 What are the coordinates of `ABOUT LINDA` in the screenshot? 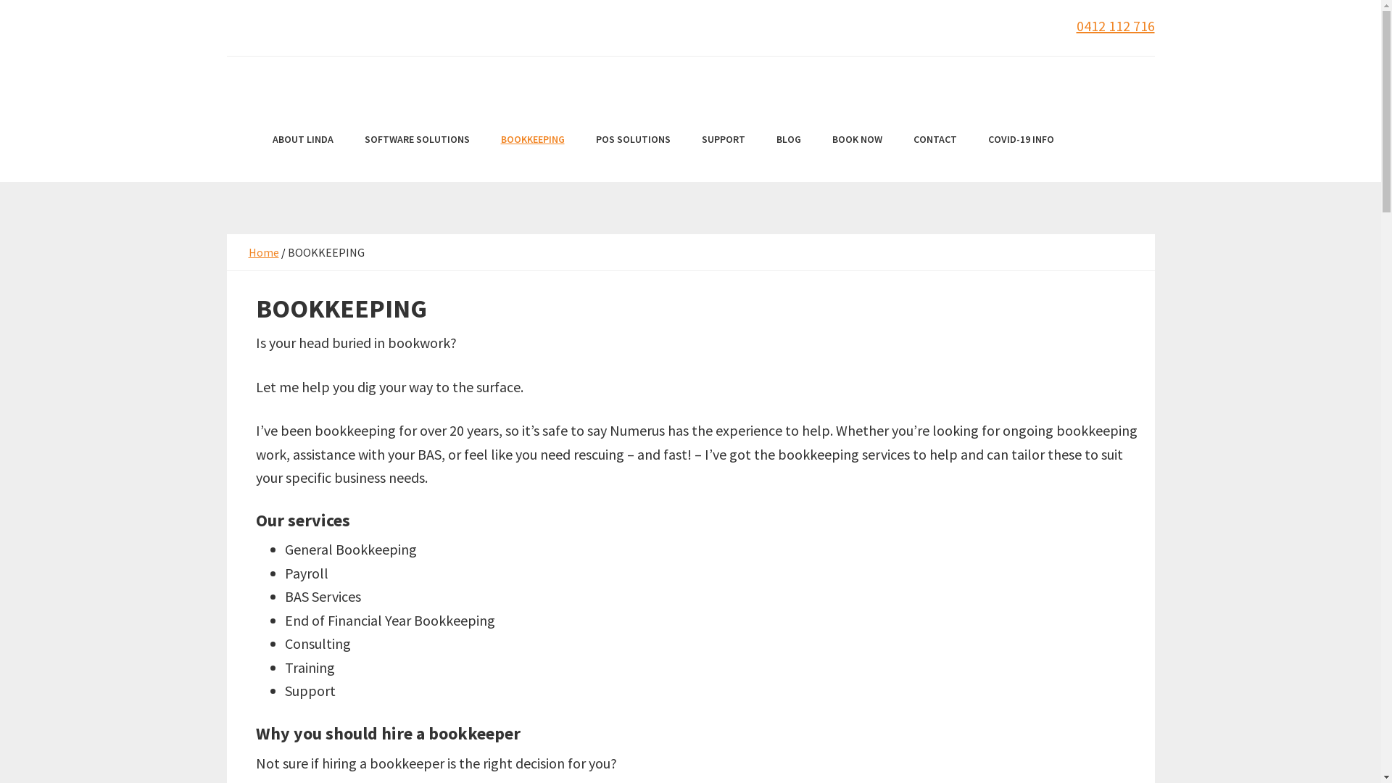 It's located at (303, 138).